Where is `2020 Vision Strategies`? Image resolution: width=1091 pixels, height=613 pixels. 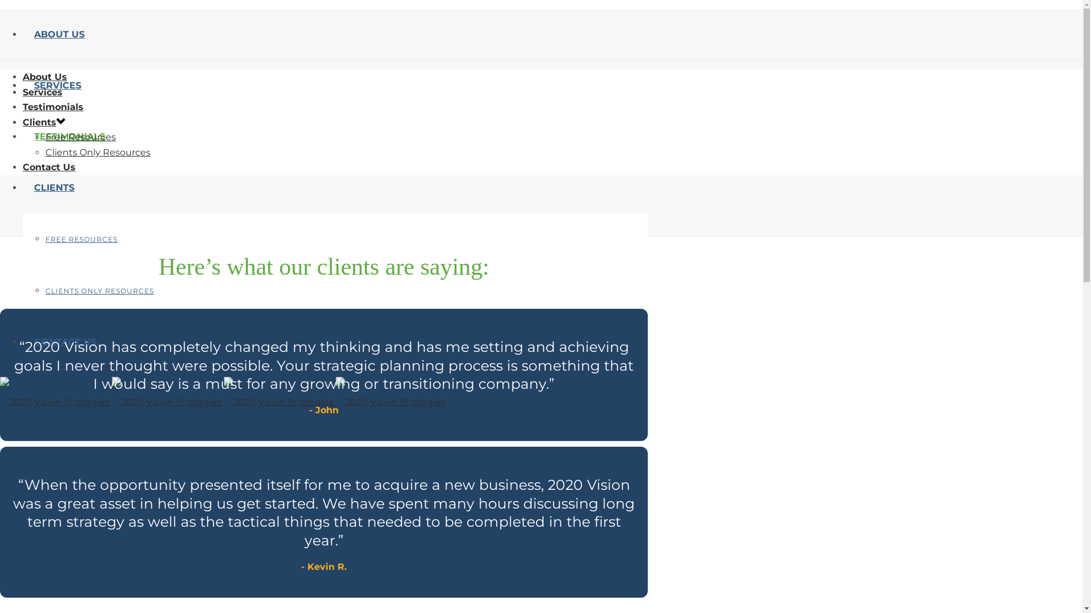 2020 Vision Strategies is located at coordinates (278, 402).